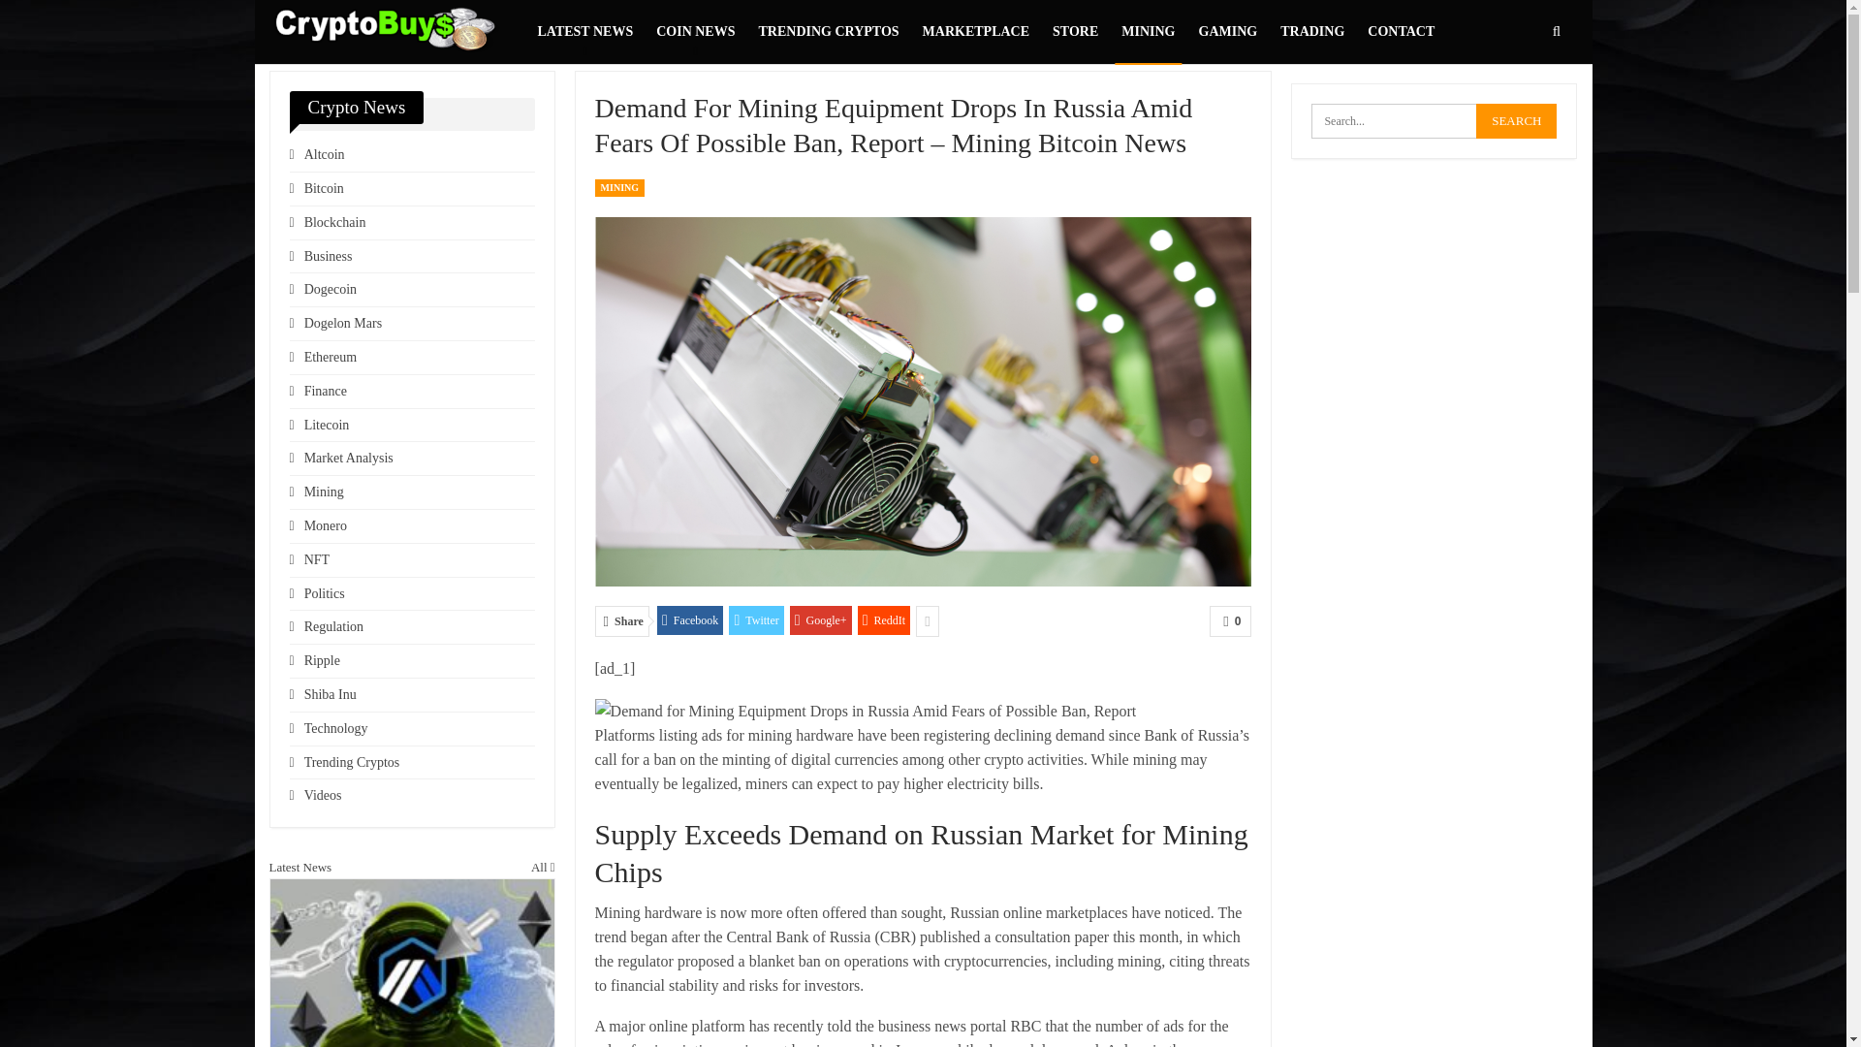 The height and width of the screenshot is (1047, 1861). What do you see at coordinates (1516, 120) in the screenshot?
I see `Search` at bounding box center [1516, 120].